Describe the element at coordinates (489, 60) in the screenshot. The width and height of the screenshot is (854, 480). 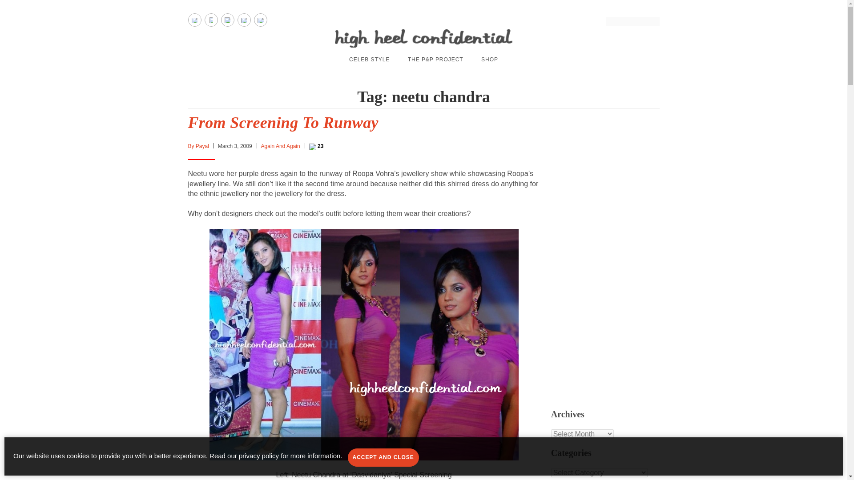
I see `SHOP` at that location.